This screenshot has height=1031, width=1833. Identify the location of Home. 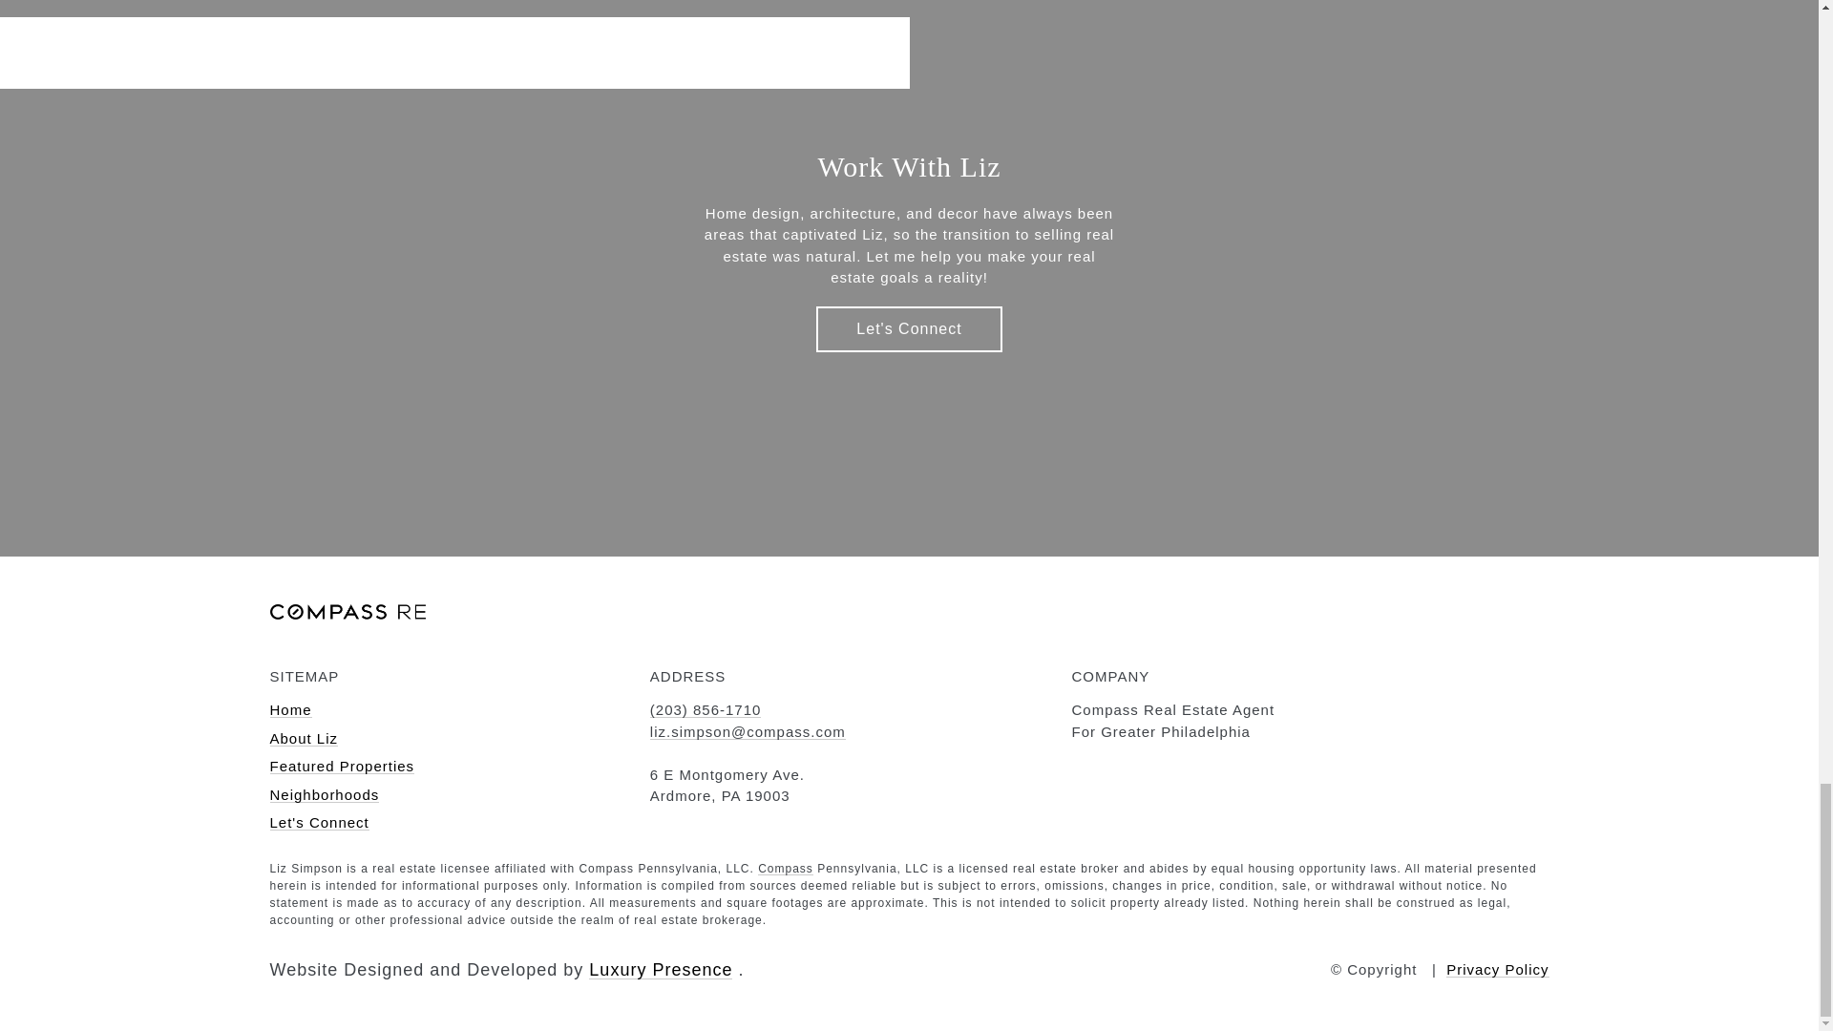
(290, 709).